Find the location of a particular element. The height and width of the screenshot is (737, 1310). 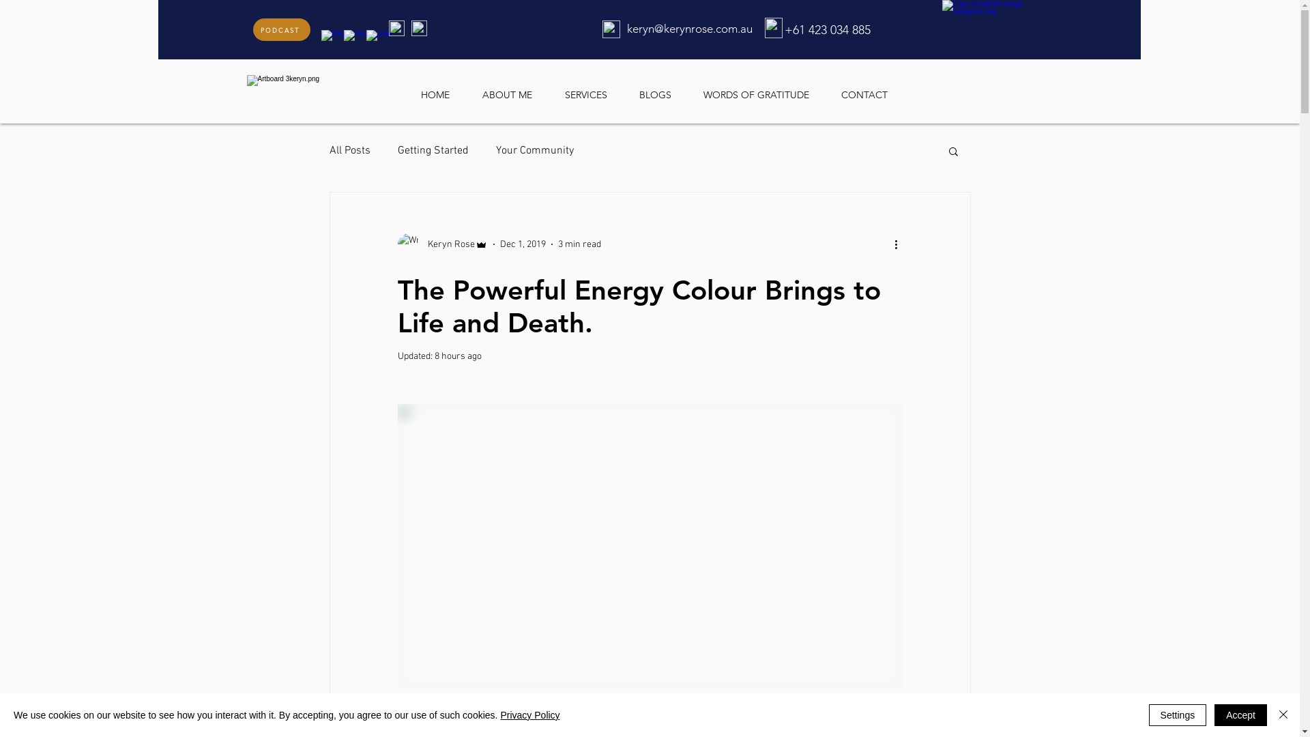

CONTACT is located at coordinates (875, 89).